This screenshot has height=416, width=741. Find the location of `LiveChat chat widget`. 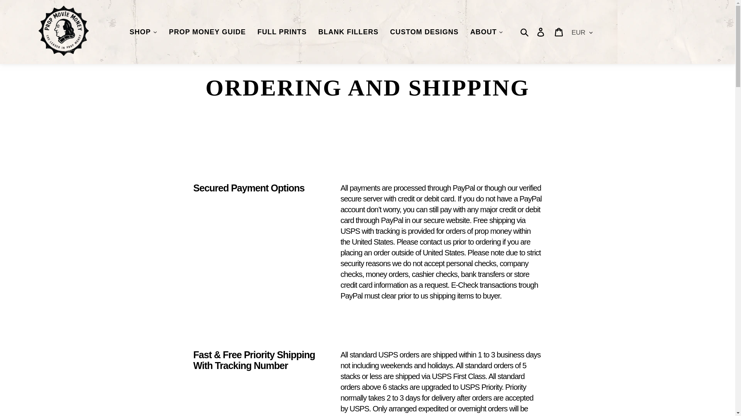

LiveChat chat widget is located at coordinates (713, 398).